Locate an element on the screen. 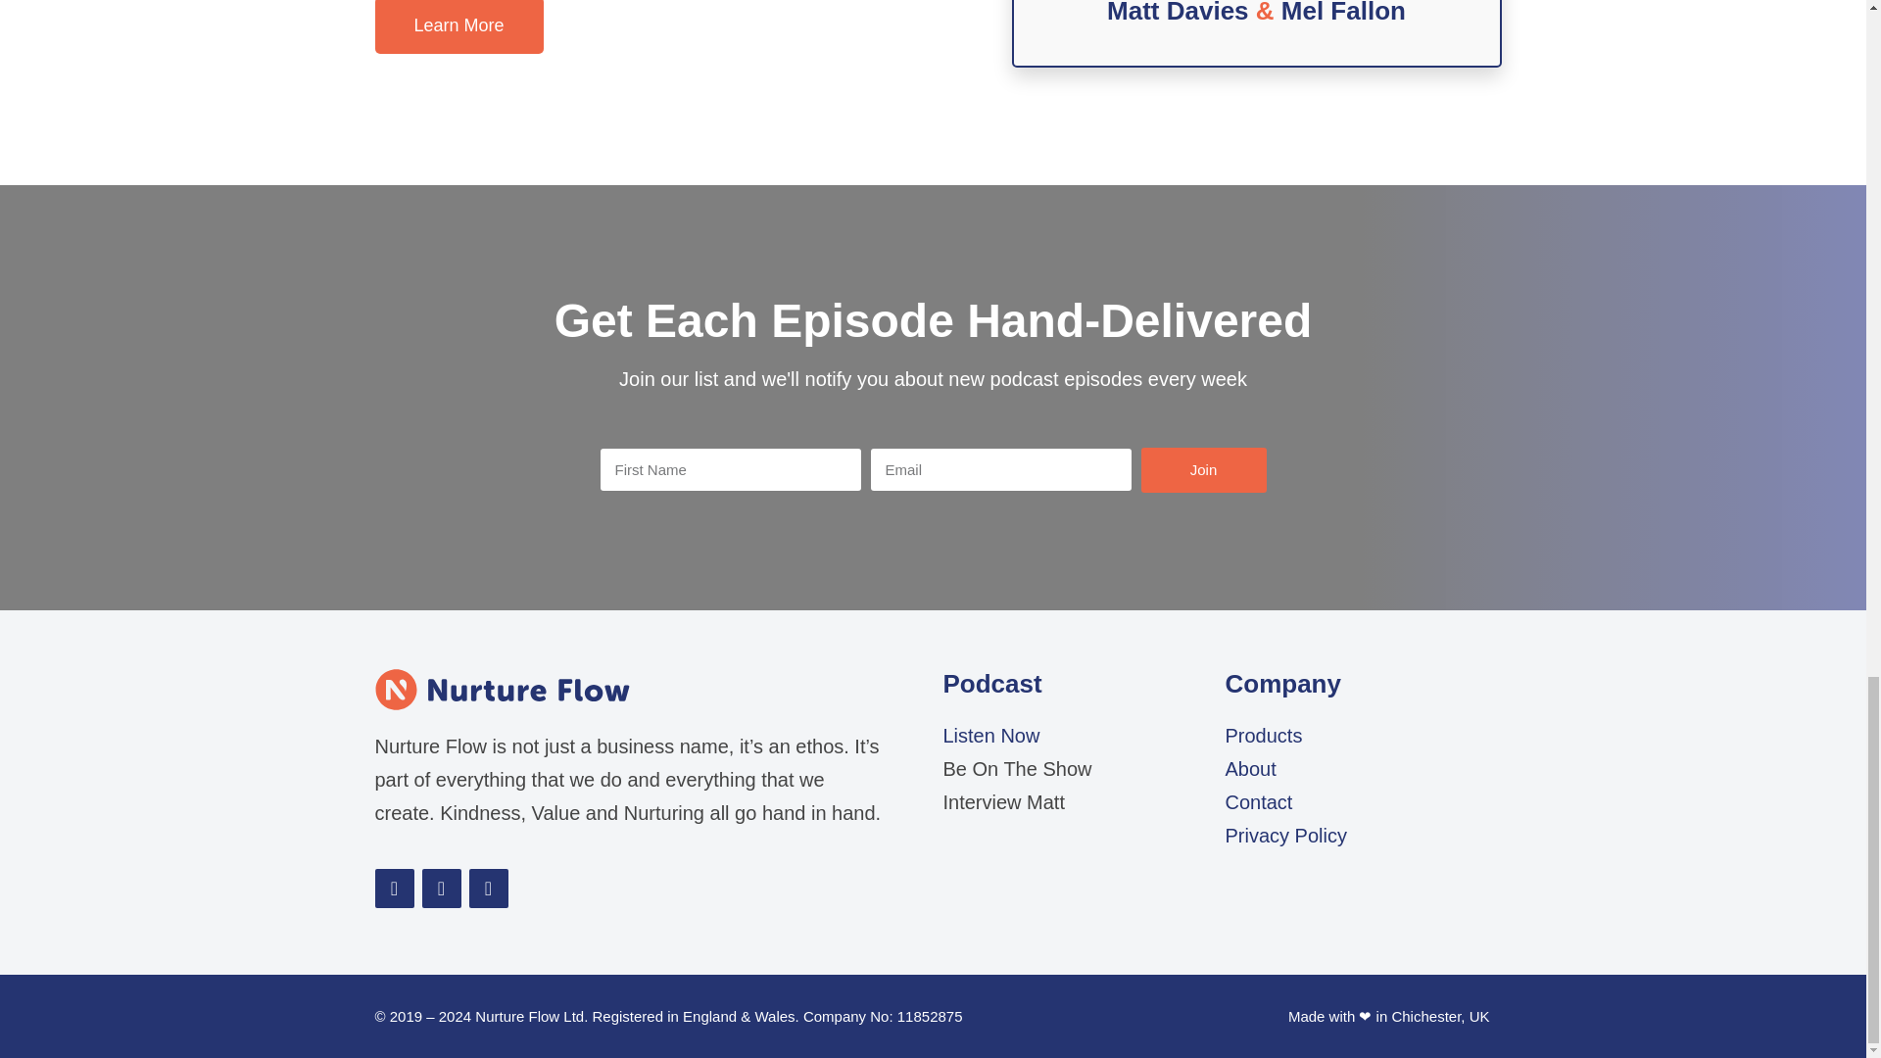 Image resolution: width=1881 pixels, height=1058 pixels. Products is located at coordinates (1262, 735).